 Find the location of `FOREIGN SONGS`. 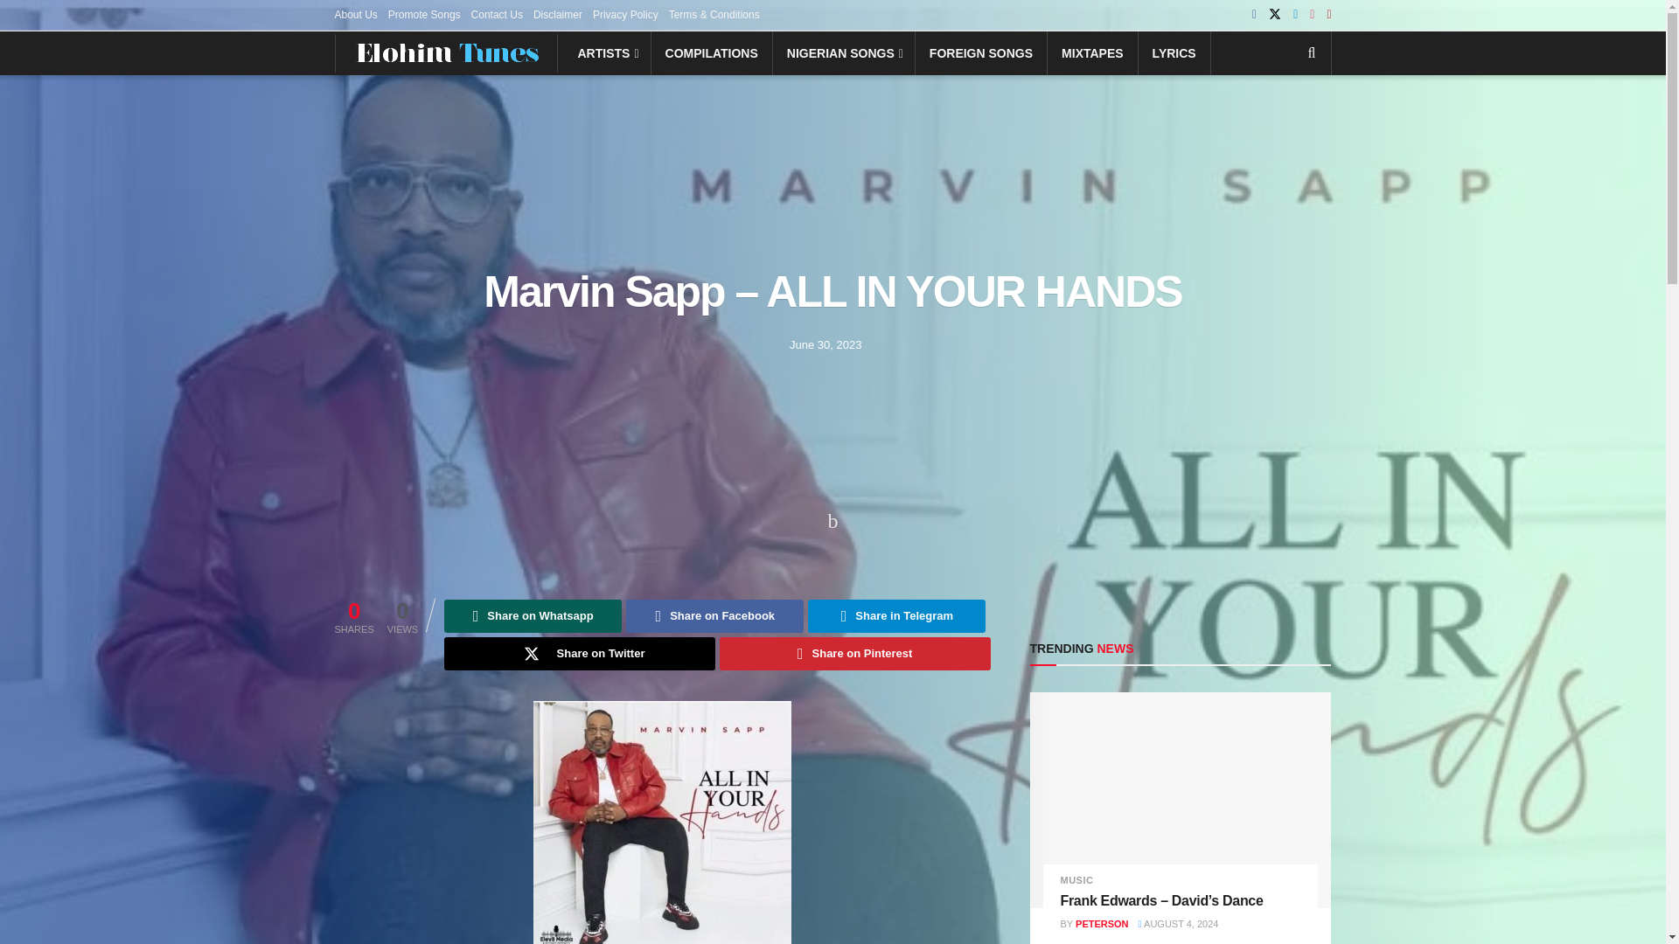

FOREIGN SONGS is located at coordinates (980, 52).